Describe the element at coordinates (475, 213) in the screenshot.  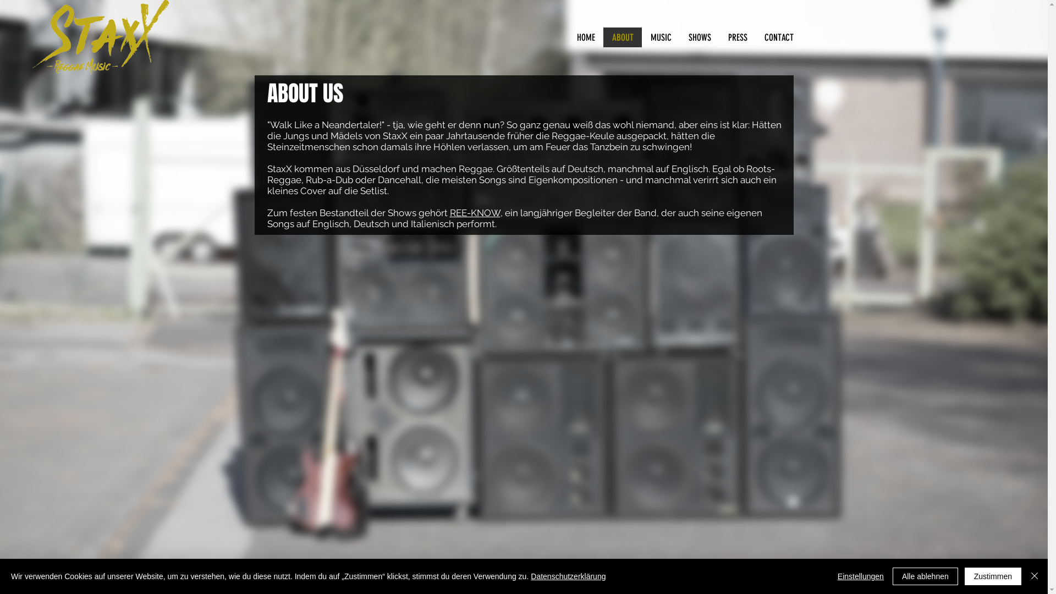
I see `REE-KNOW` at that location.